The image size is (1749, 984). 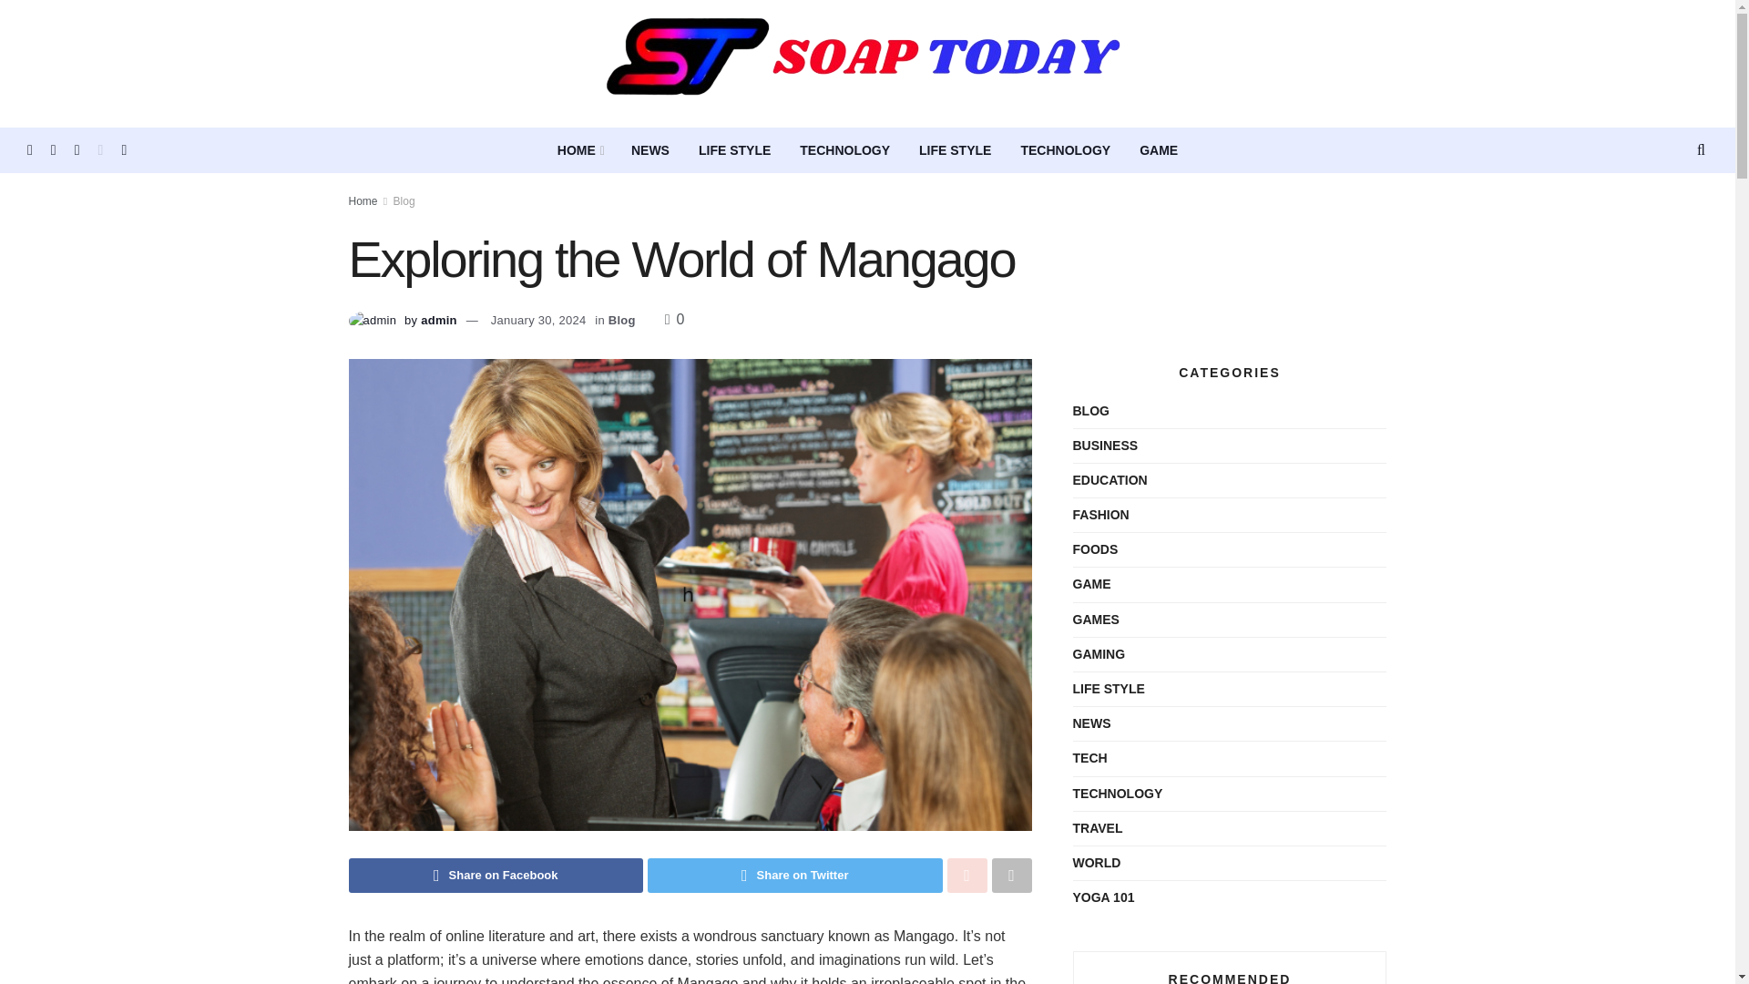 I want to click on admin, so click(x=439, y=320).